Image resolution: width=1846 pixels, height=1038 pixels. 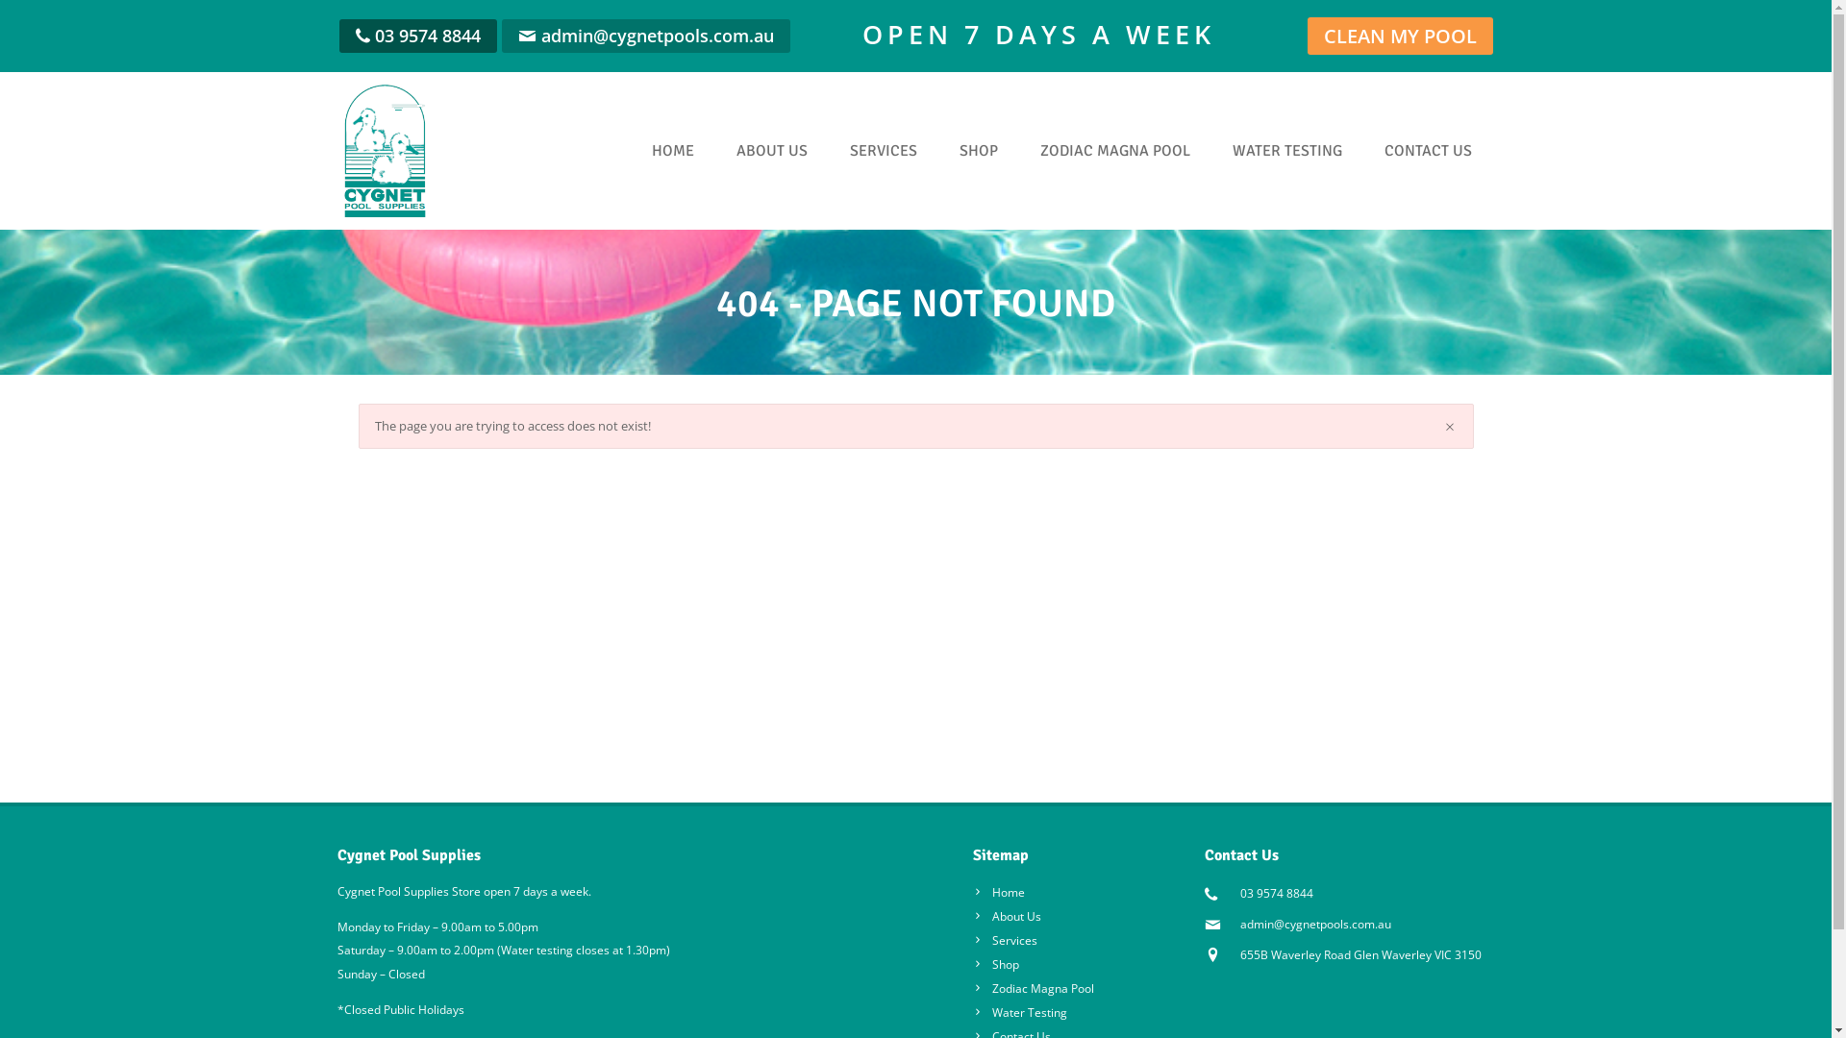 What do you see at coordinates (428, 36) in the screenshot?
I see `03 9574 8844` at bounding box center [428, 36].